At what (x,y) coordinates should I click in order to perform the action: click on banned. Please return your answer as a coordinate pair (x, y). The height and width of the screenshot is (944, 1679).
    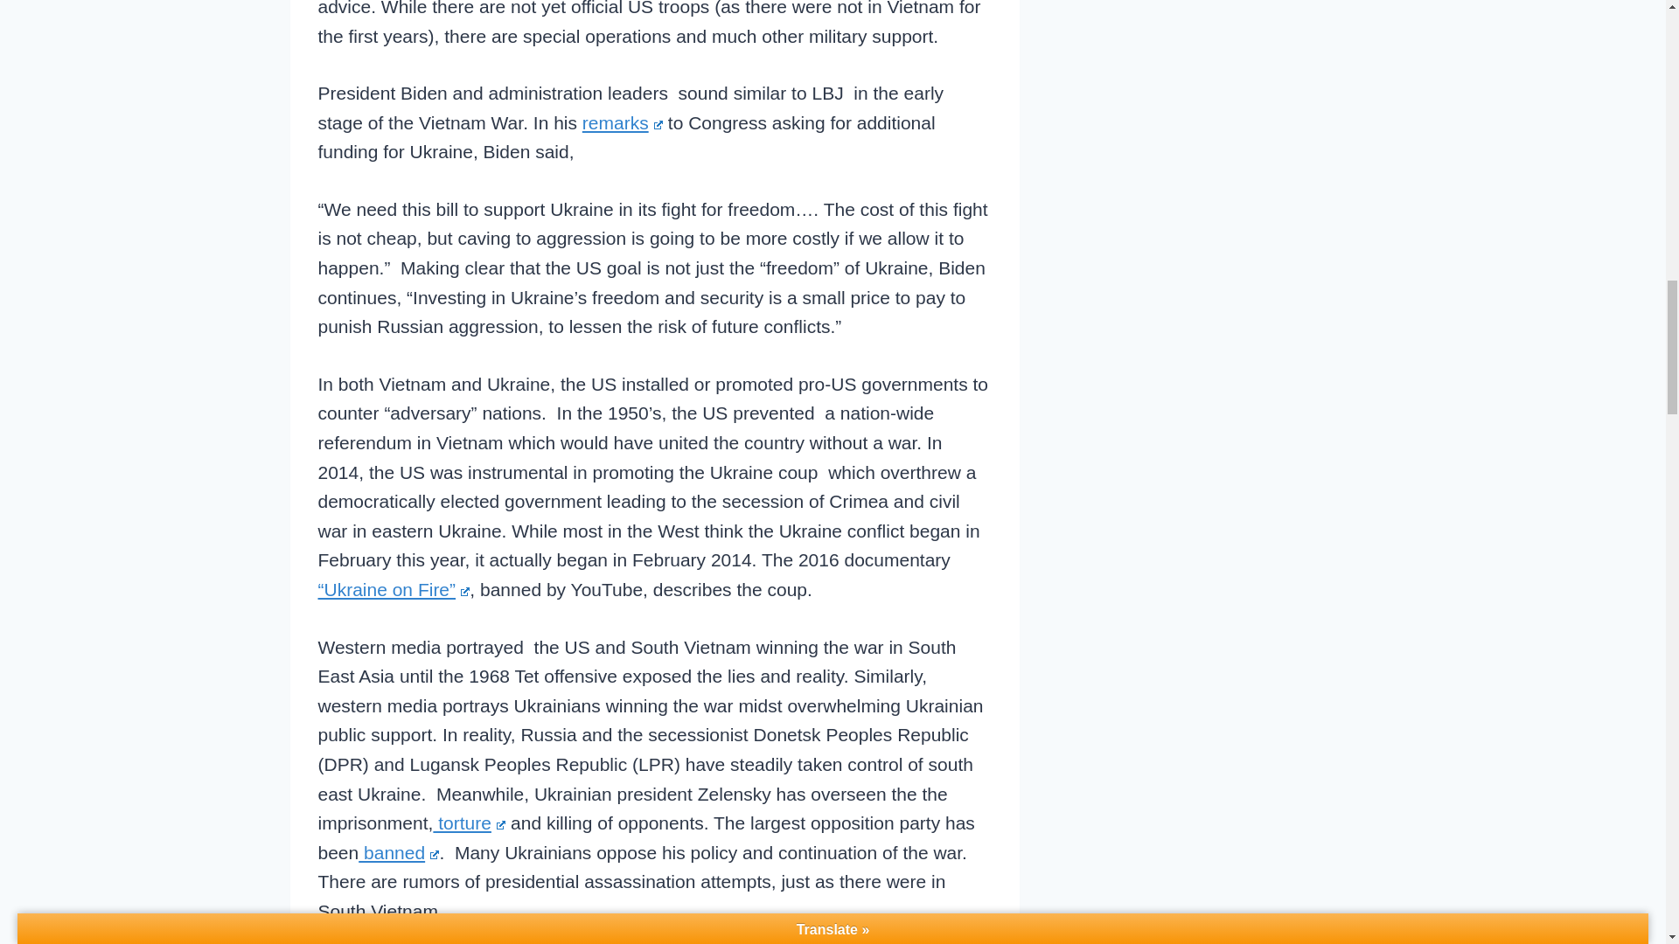
    Looking at the image, I should click on (399, 853).